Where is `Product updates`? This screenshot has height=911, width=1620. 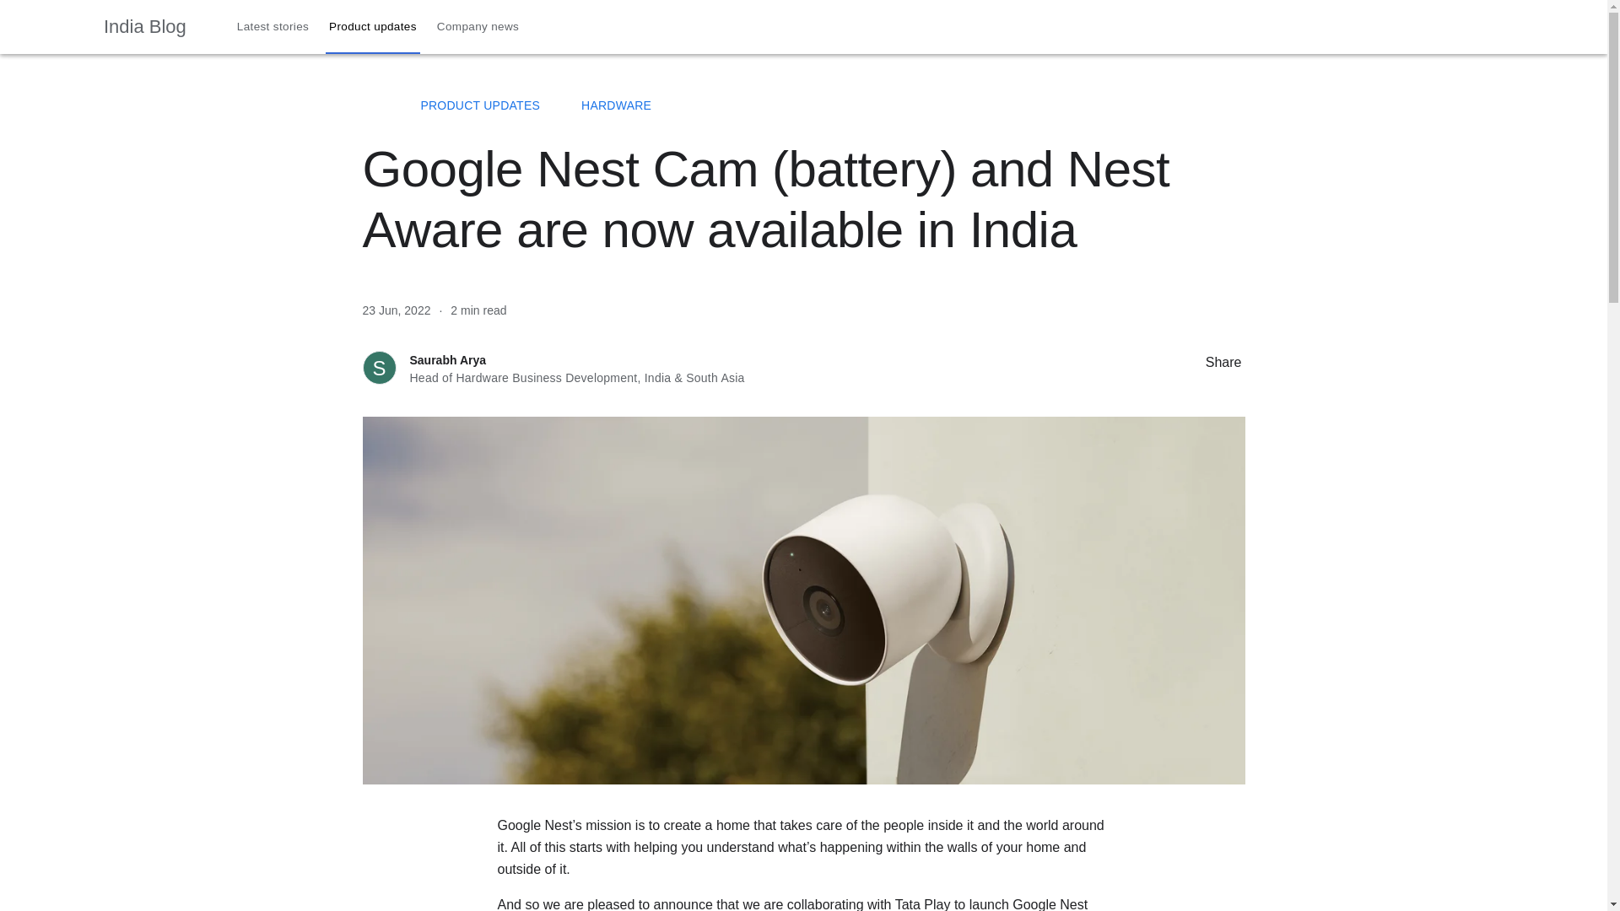 Product updates is located at coordinates (373, 27).